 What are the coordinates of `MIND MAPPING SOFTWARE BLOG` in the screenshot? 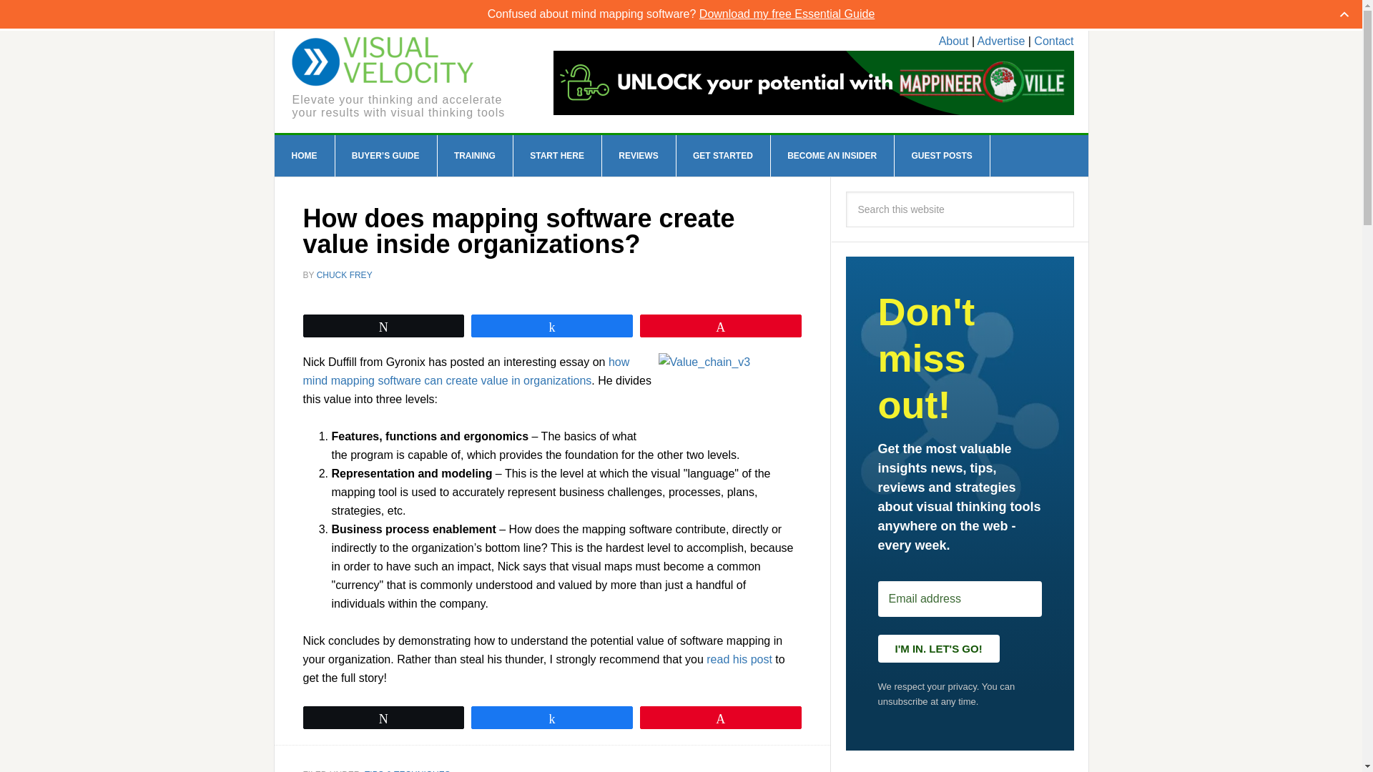 It's located at (383, 61).